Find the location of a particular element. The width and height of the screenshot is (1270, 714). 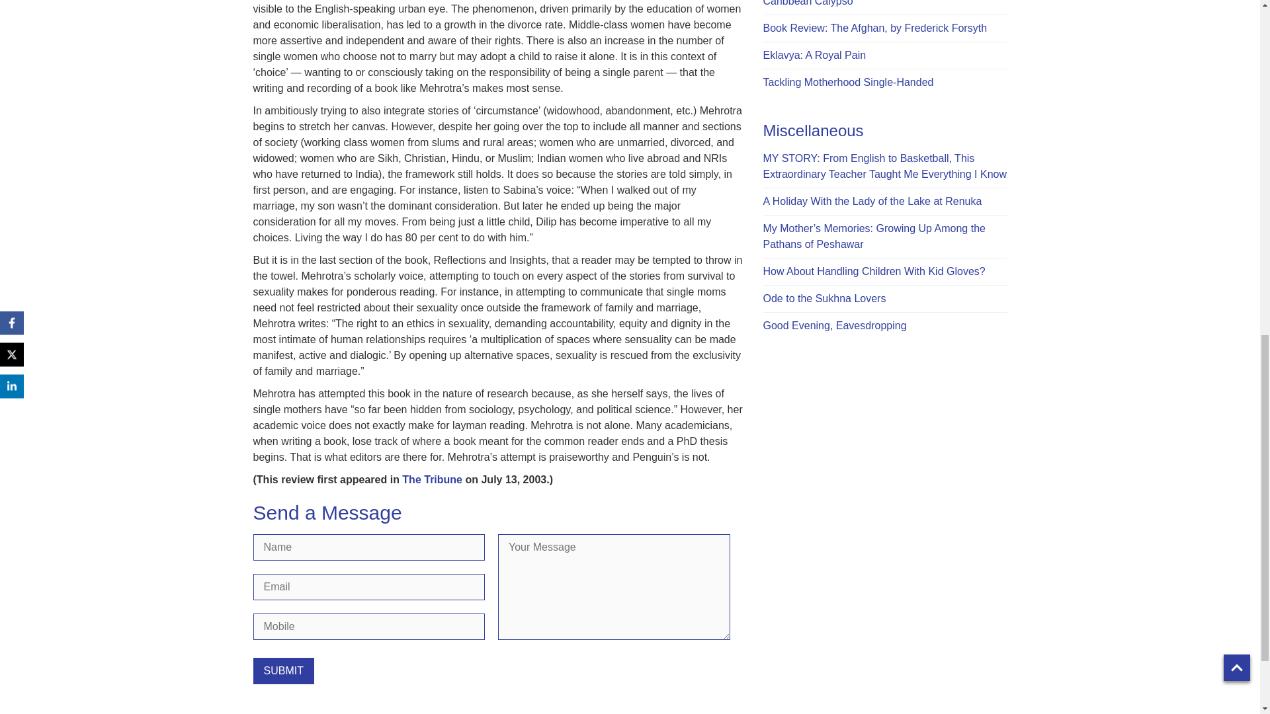

Miscellaneous is located at coordinates (813, 130).